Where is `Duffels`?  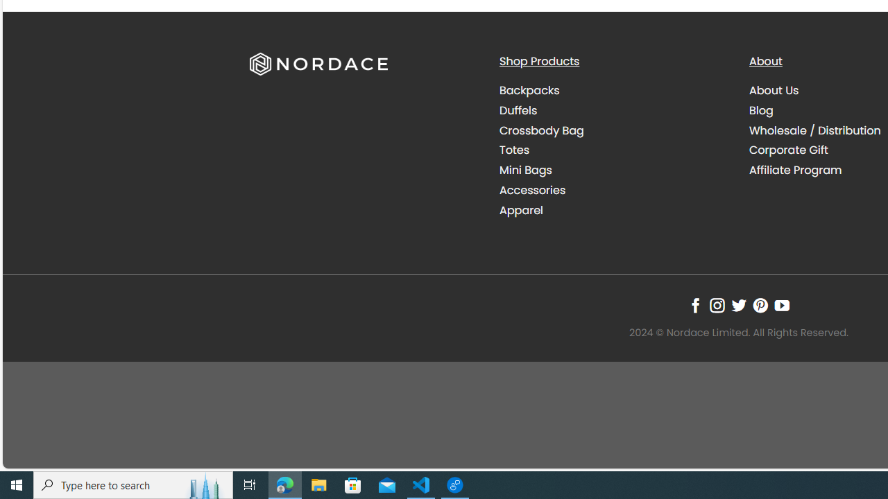
Duffels is located at coordinates (518, 110).